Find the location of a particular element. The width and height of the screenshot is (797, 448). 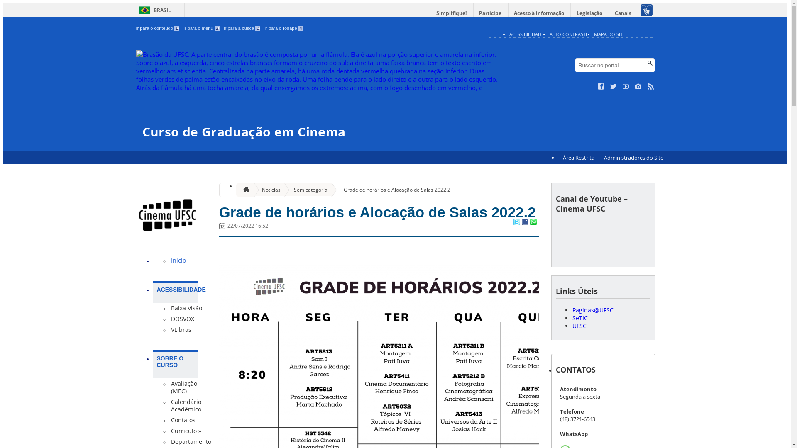

ACESSIBILIDADE is located at coordinates (526, 34).